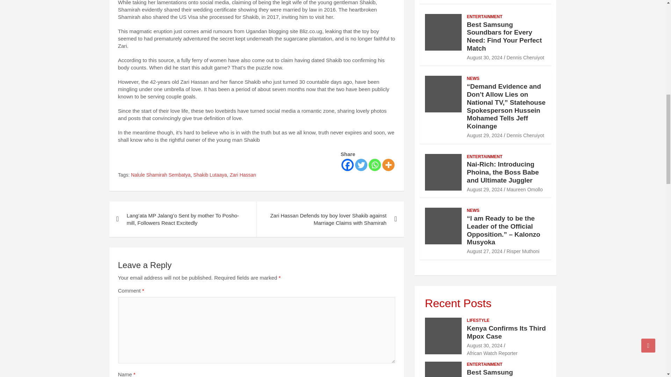 The width and height of the screenshot is (671, 377). I want to click on Facebook, so click(347, 165).